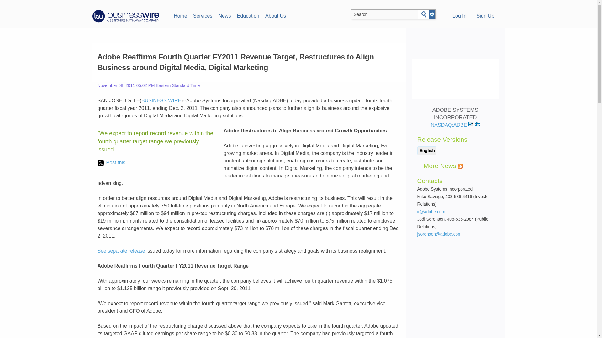  What do you see at coordinates (180, 15) in the screenshot?
I see `Home` at bounding box center [180, 15].